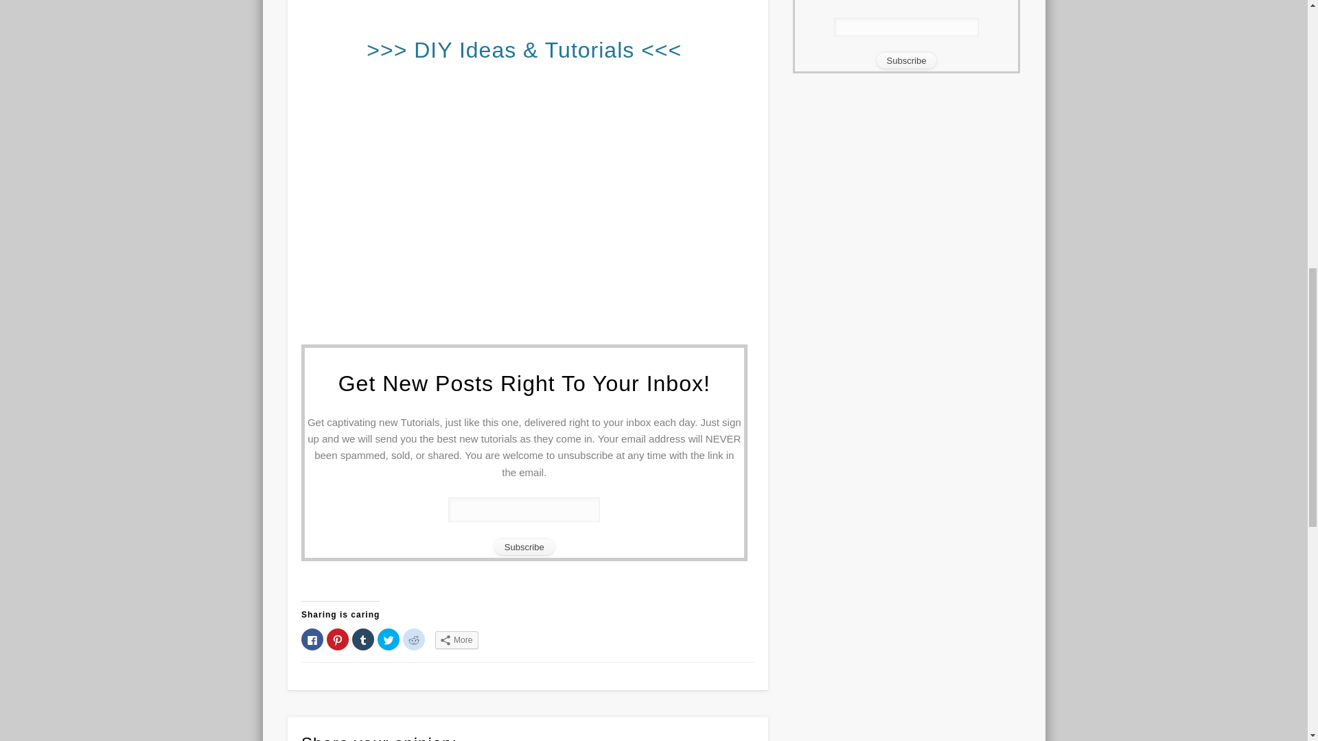 The image size is (1318, 741). What do you see at coordinates (906, 60) in the screenshot?
I see `Subscribe` at bounding box center [906, 60].